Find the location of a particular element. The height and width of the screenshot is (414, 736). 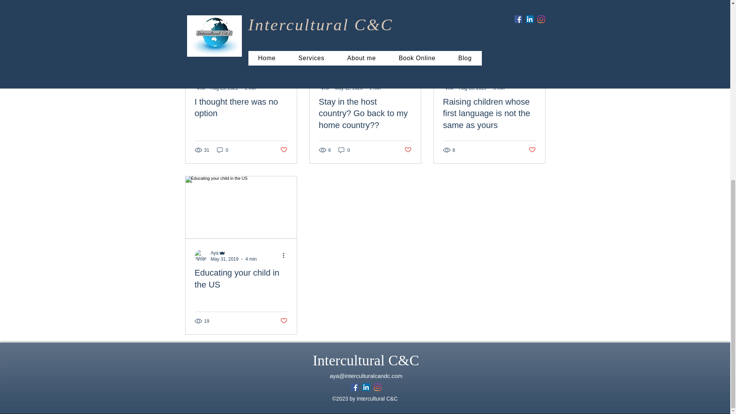

2 min is located at coordinates (375, 88).